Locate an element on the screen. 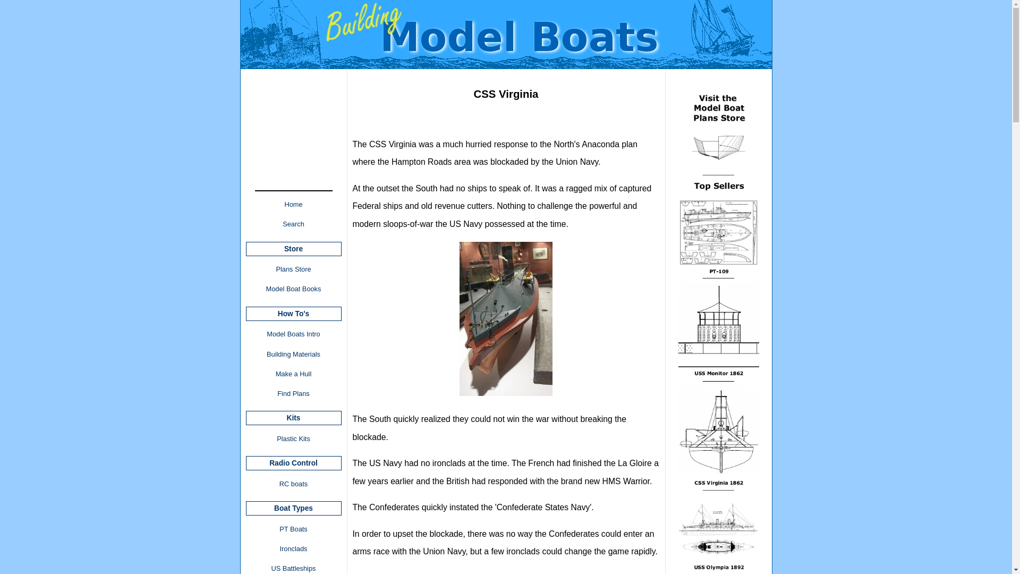 Image resolution: width=1020 pixels, height=574 pixels. Model Boats Intro is located at coordinates (293, 334).